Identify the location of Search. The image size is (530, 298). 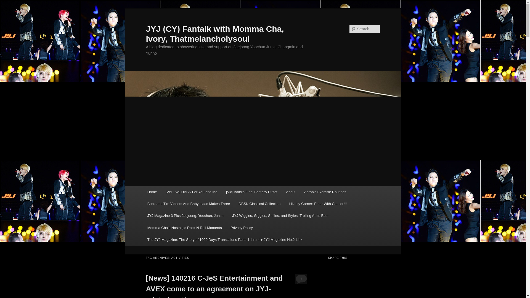
(9, 3).